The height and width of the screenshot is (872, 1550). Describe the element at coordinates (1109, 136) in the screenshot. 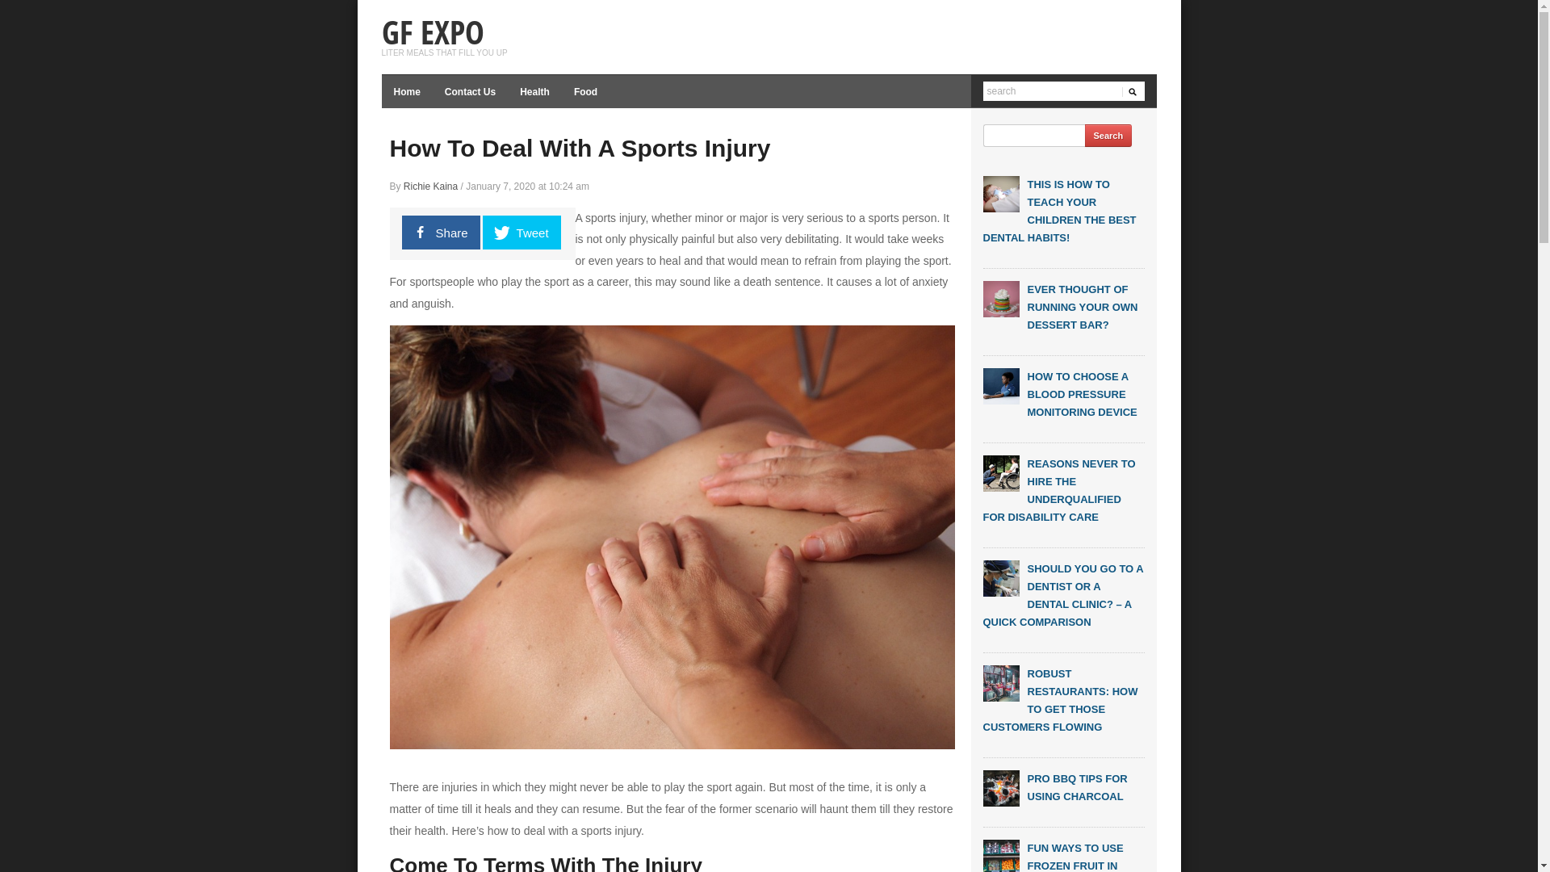

I see `Search` at that location.